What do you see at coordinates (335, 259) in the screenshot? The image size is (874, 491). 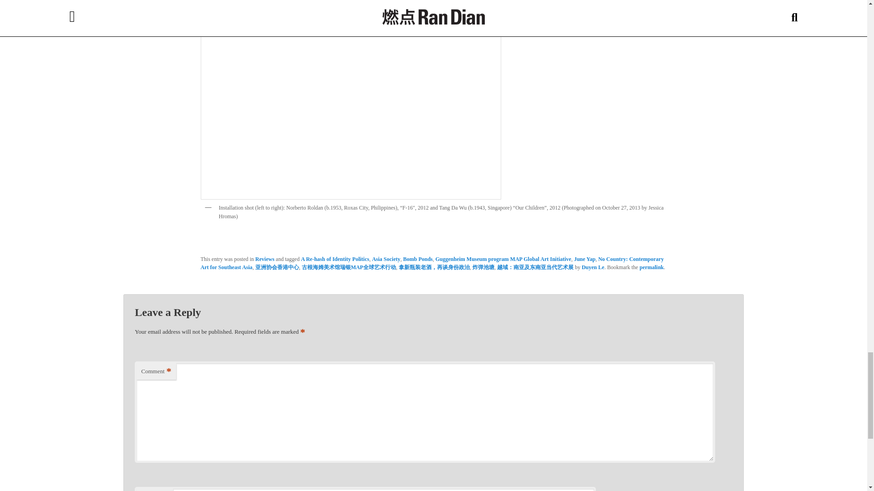 I see `A Re-hash of Identity Politics` at bounding box center [335, 259].